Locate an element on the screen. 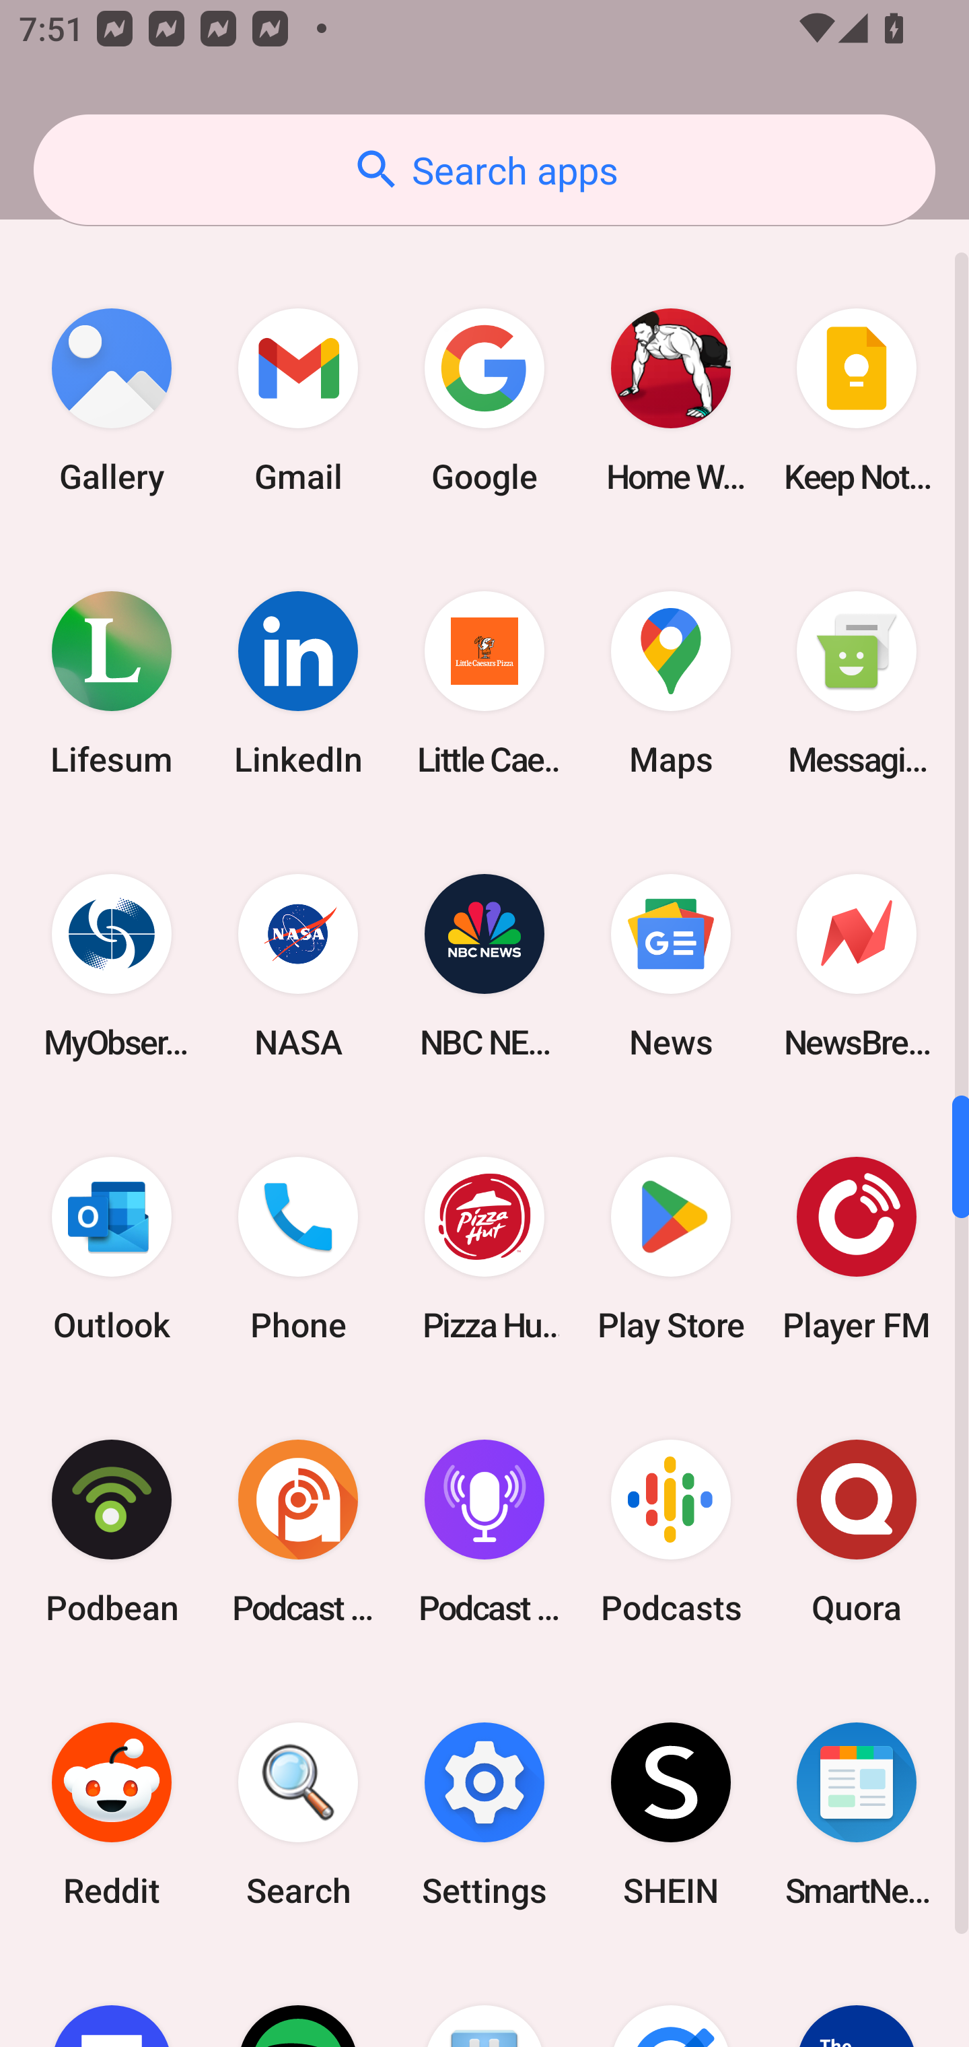 The image size is (969, 2047). Lifesum is located at coordinates (112, 683).